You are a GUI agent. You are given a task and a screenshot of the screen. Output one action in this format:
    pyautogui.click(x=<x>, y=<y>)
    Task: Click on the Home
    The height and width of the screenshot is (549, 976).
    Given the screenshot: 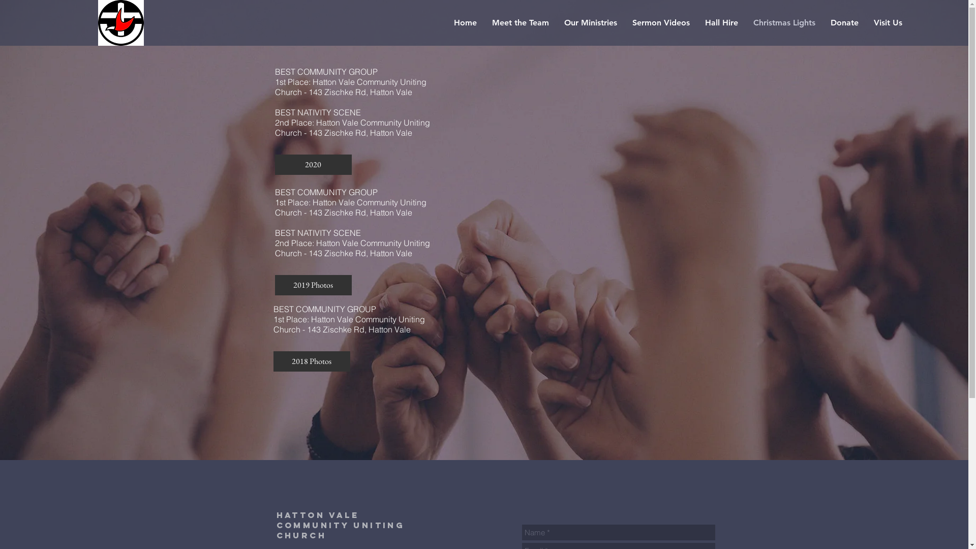 What is the action you would take?
    pyautogui.click(x=466, y=23)
    